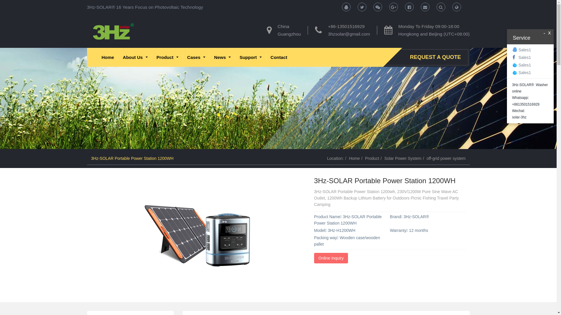 Image resolution: width=561 pixels, height=315 pixels. Describe the element at coordinates (531, 50) in the screenshot. I see `Sales1` at that location.